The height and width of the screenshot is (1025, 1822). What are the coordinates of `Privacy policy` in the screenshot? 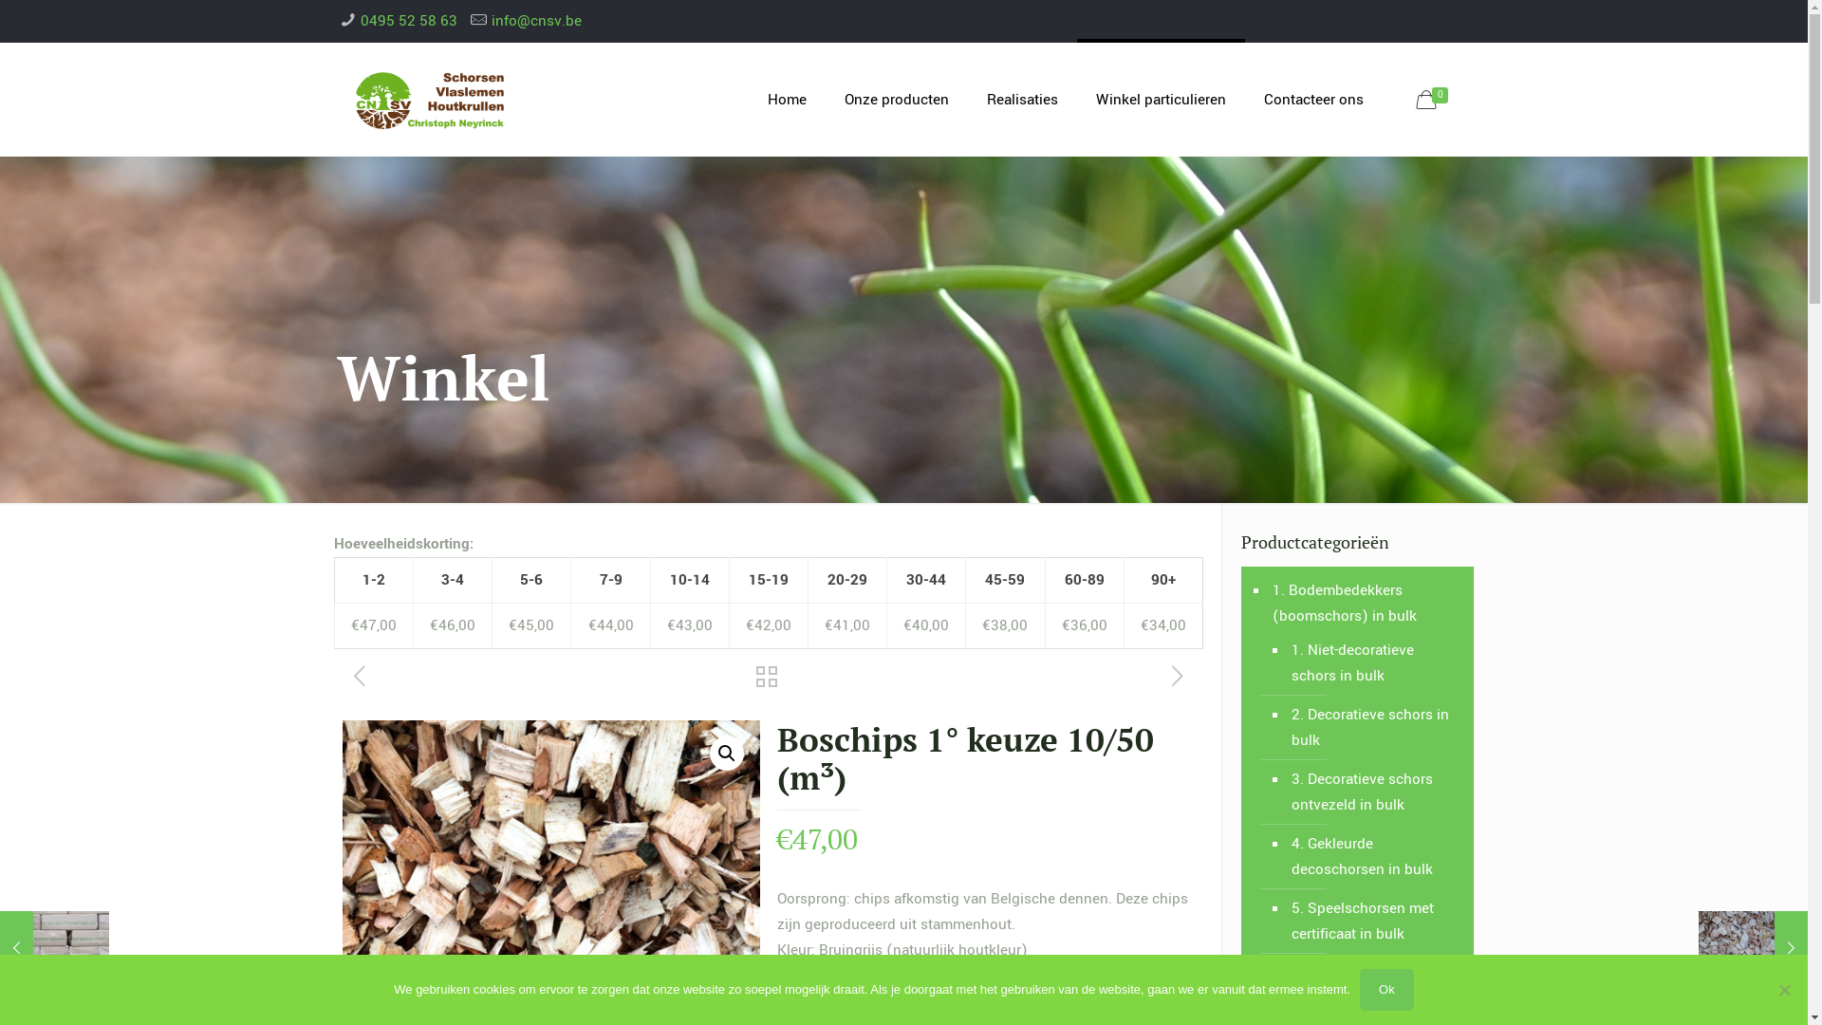 It's located at (493, 987).